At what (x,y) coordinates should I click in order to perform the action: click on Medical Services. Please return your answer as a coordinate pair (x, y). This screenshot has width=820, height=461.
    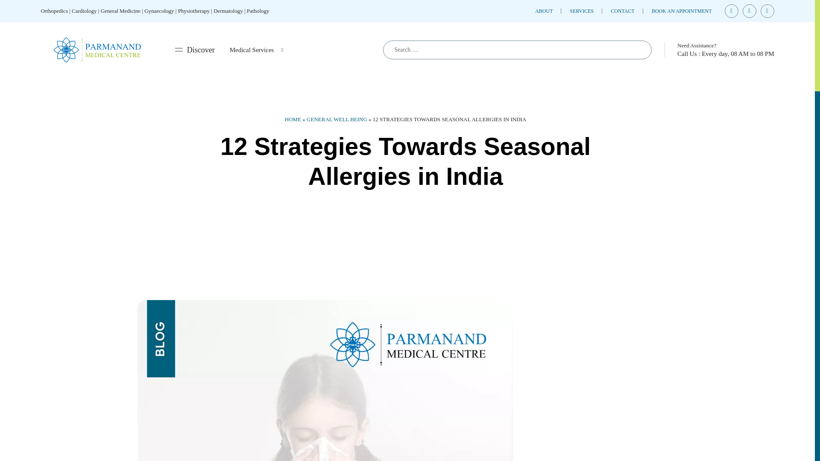
    Looking at the image, I should click on (256, 50).